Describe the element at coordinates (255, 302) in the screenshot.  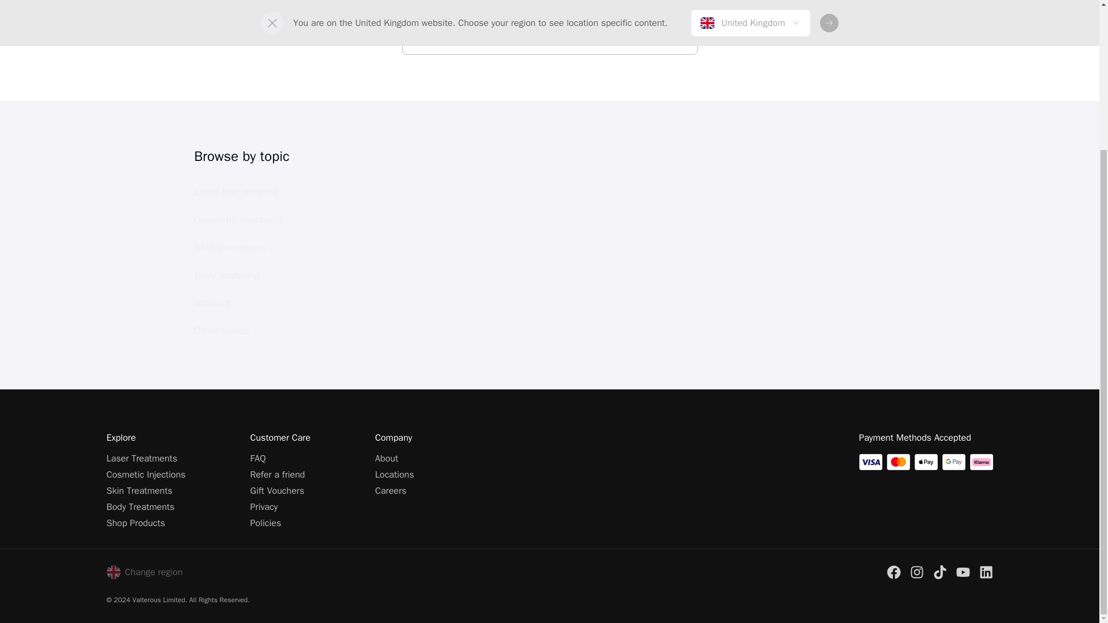
I see `Account` at that location.